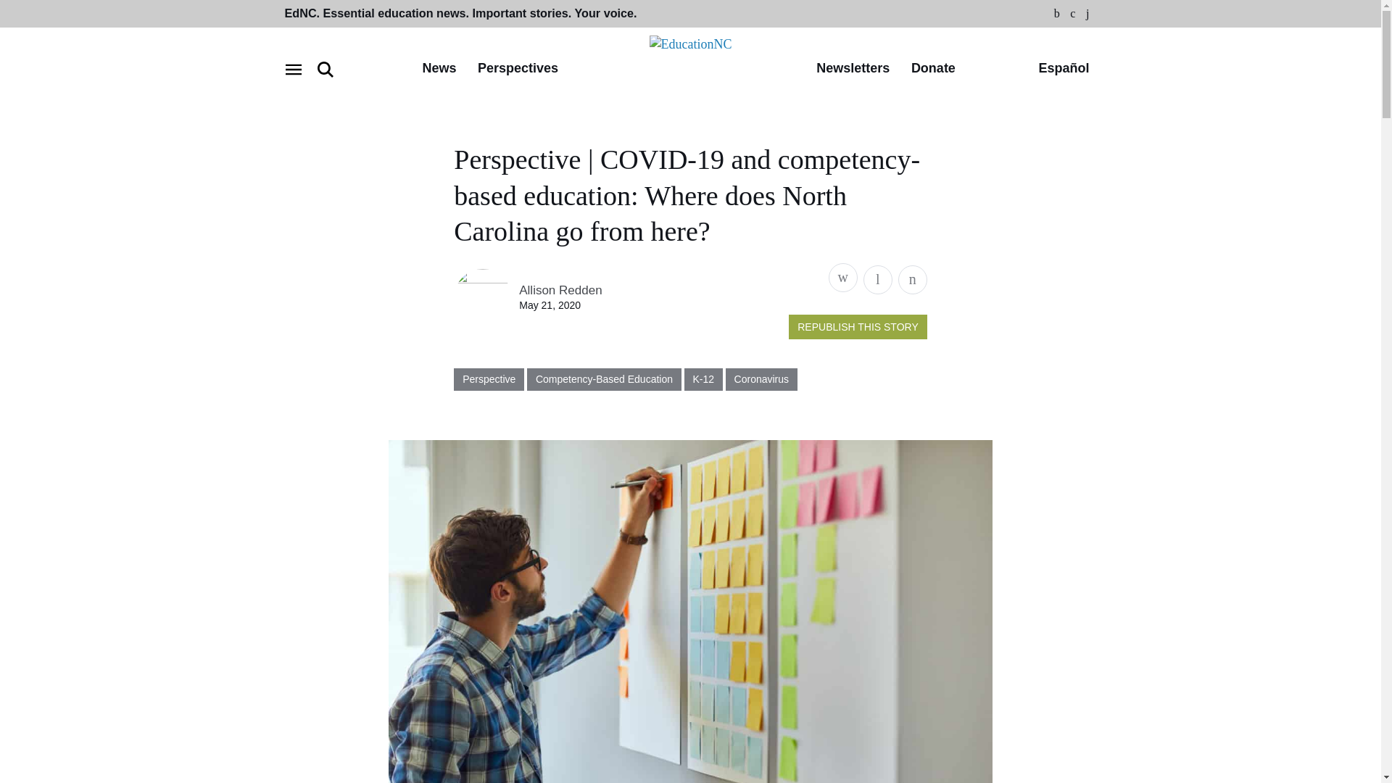  I want to click on Perspectives, so click(518, 69).